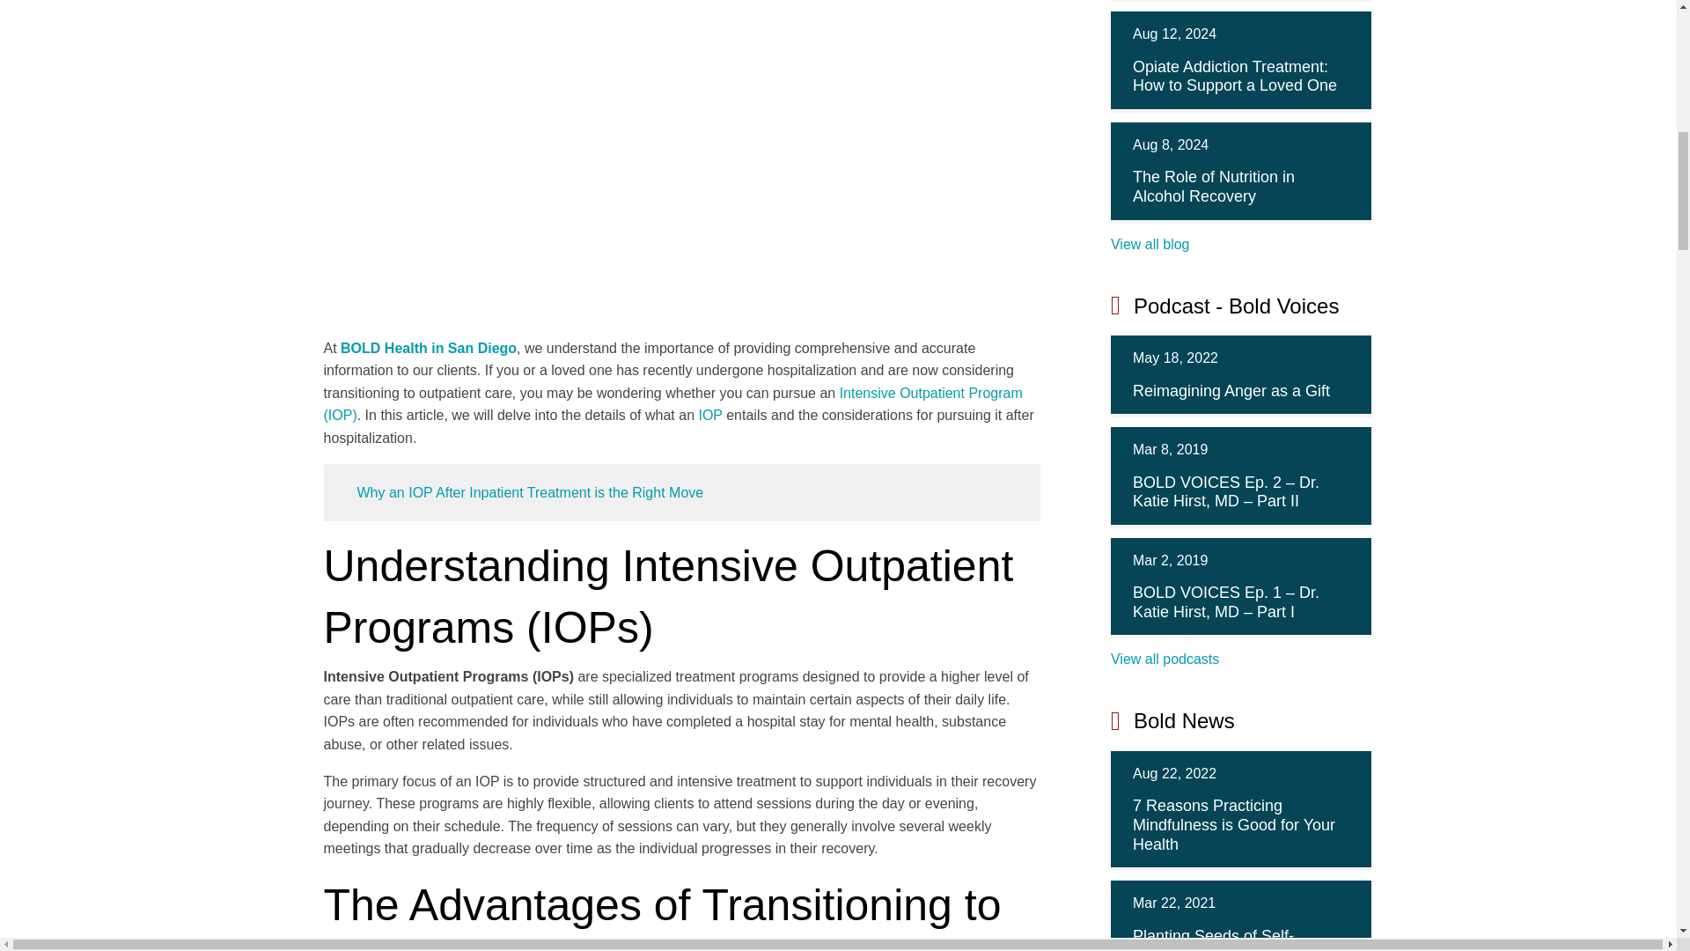  I want to click on Reimagining Anger as a Gift, so click(1231, 391).